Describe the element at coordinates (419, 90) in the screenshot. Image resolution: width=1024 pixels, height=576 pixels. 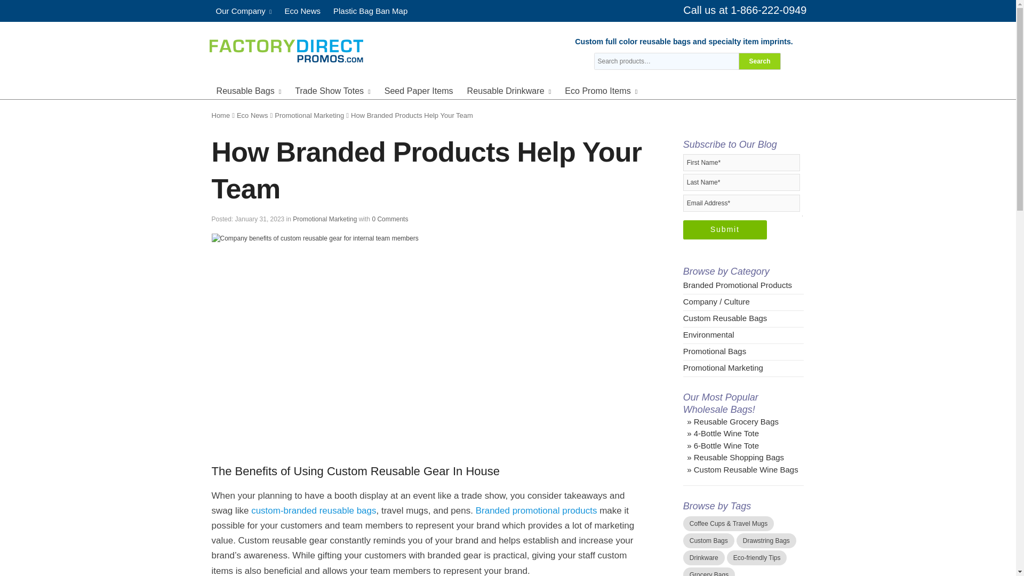
I see `Seed Paper Items` at that location.